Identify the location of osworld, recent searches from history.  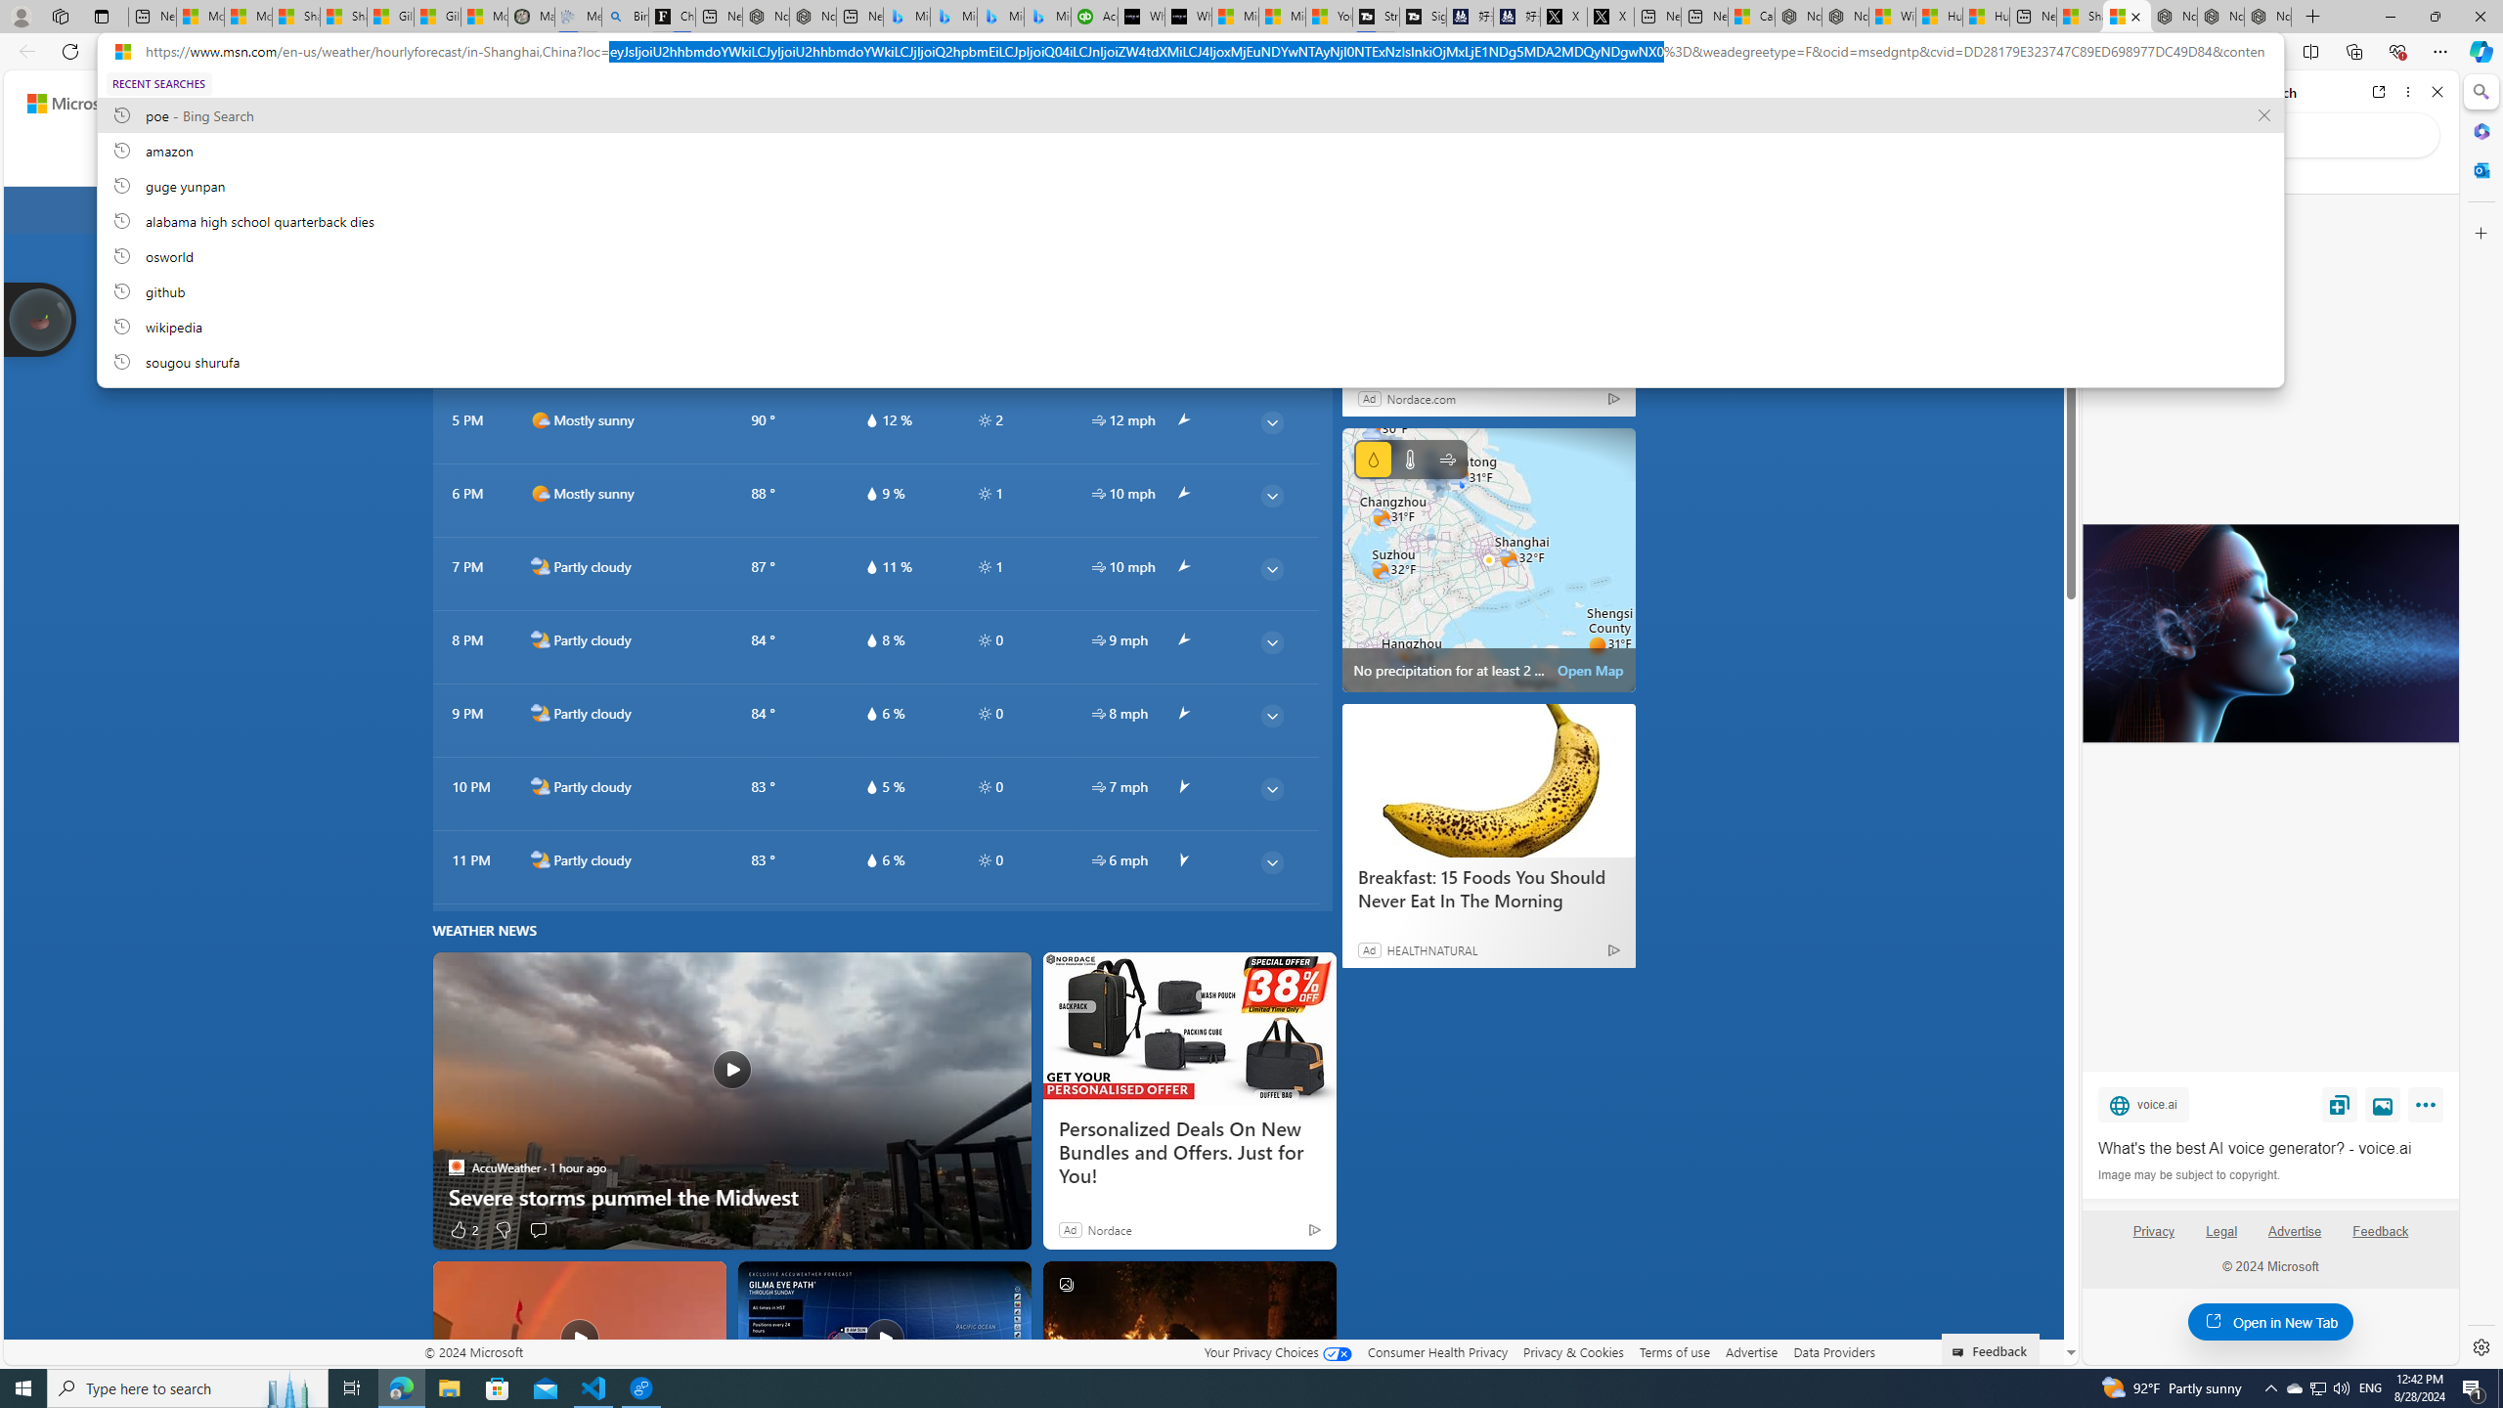
(1189, 255).